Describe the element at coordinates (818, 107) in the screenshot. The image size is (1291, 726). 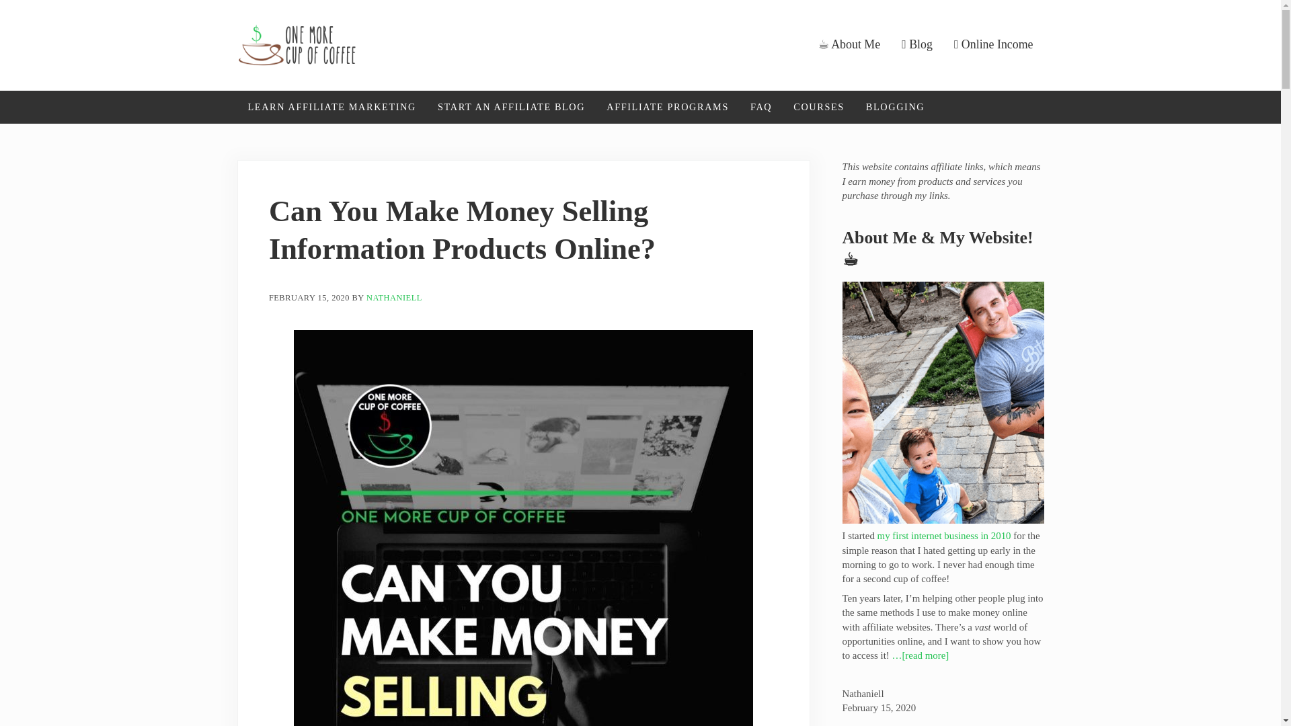
I see `COURSES` at that location.